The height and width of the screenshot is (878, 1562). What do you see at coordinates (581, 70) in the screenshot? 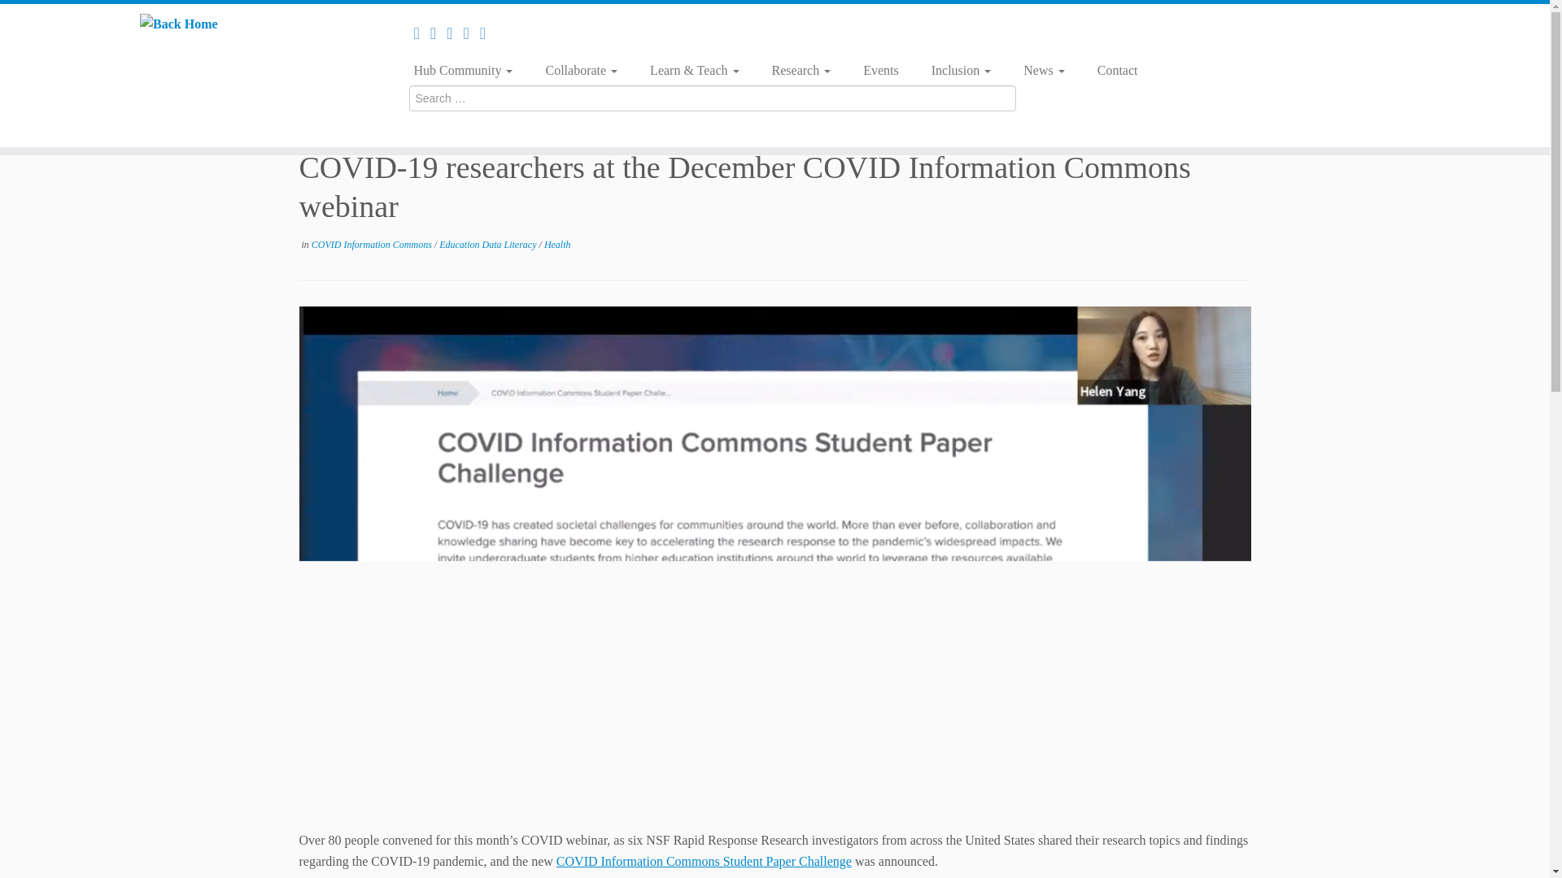
I see `Collaborate` at bounding box center [581, 70].